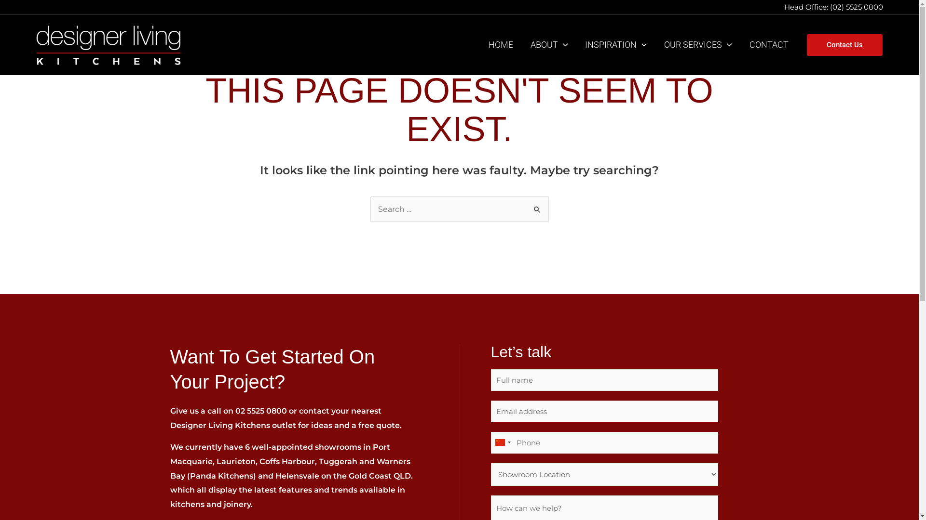 This screenshot has height=520, width=926. What do you see at coordinates (616, 45) in the screenshot?
I see `INSPIRATION` at bounding box center [616, 45].